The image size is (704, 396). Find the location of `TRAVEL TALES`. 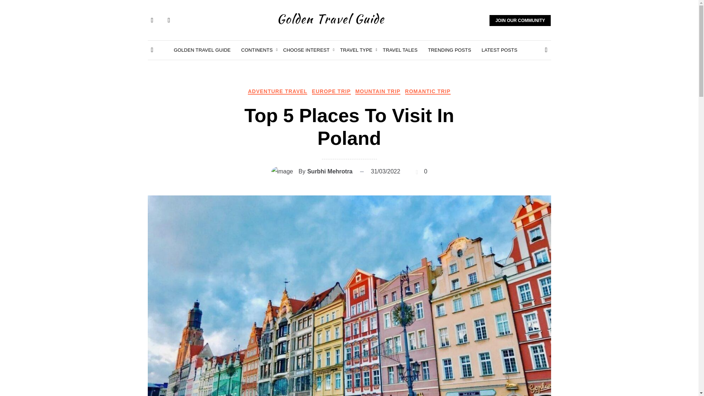

TRAVEL TALES is located at coordinates (400, 50).